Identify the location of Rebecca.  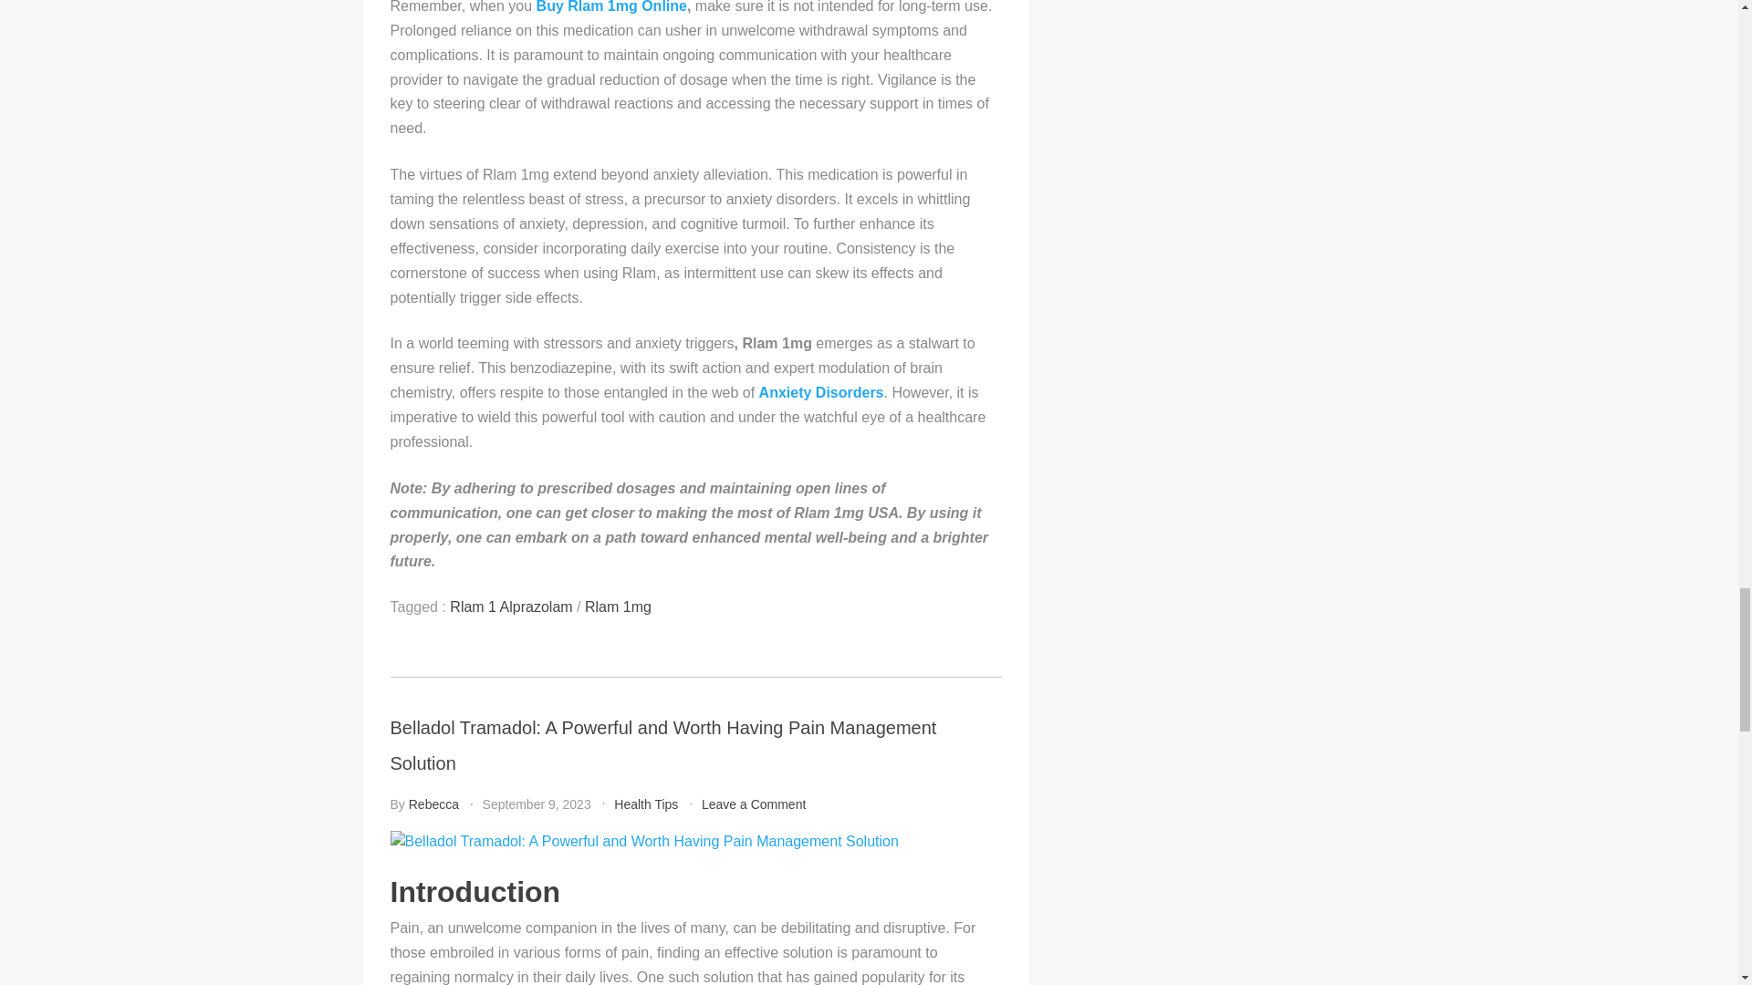
(433, 804).